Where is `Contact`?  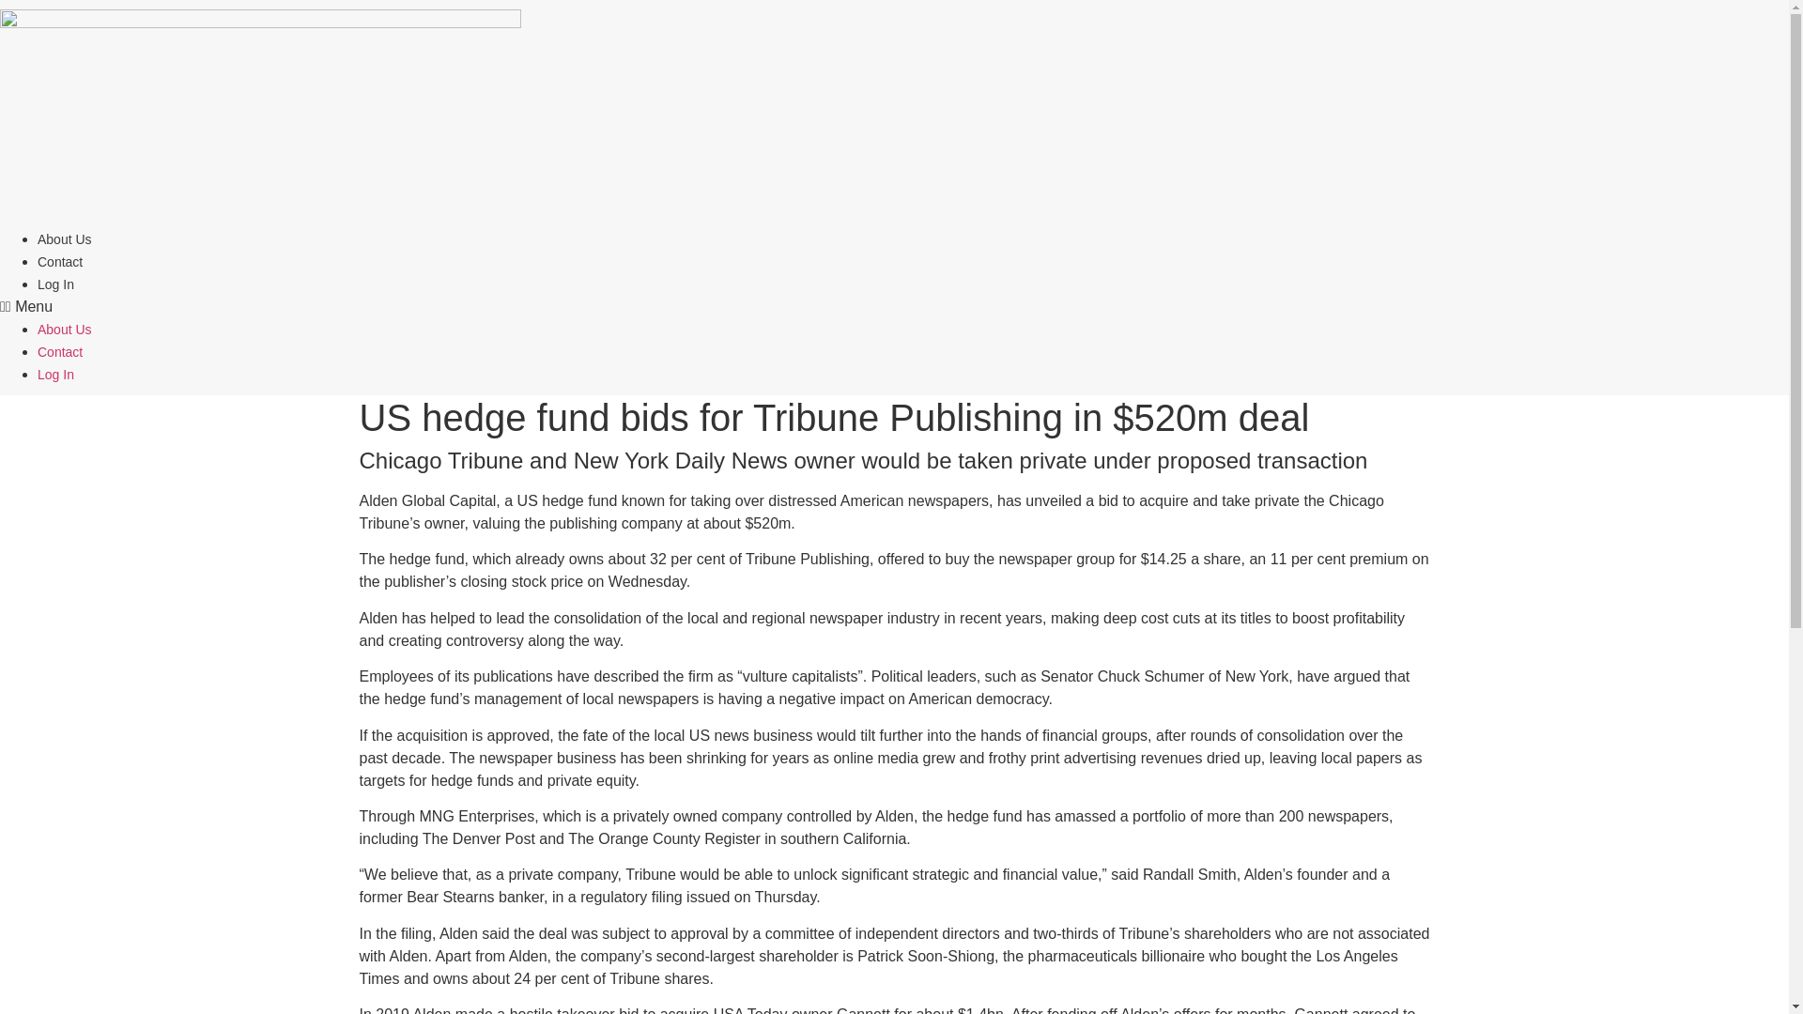
Contact is located at coordinates (60, 352).